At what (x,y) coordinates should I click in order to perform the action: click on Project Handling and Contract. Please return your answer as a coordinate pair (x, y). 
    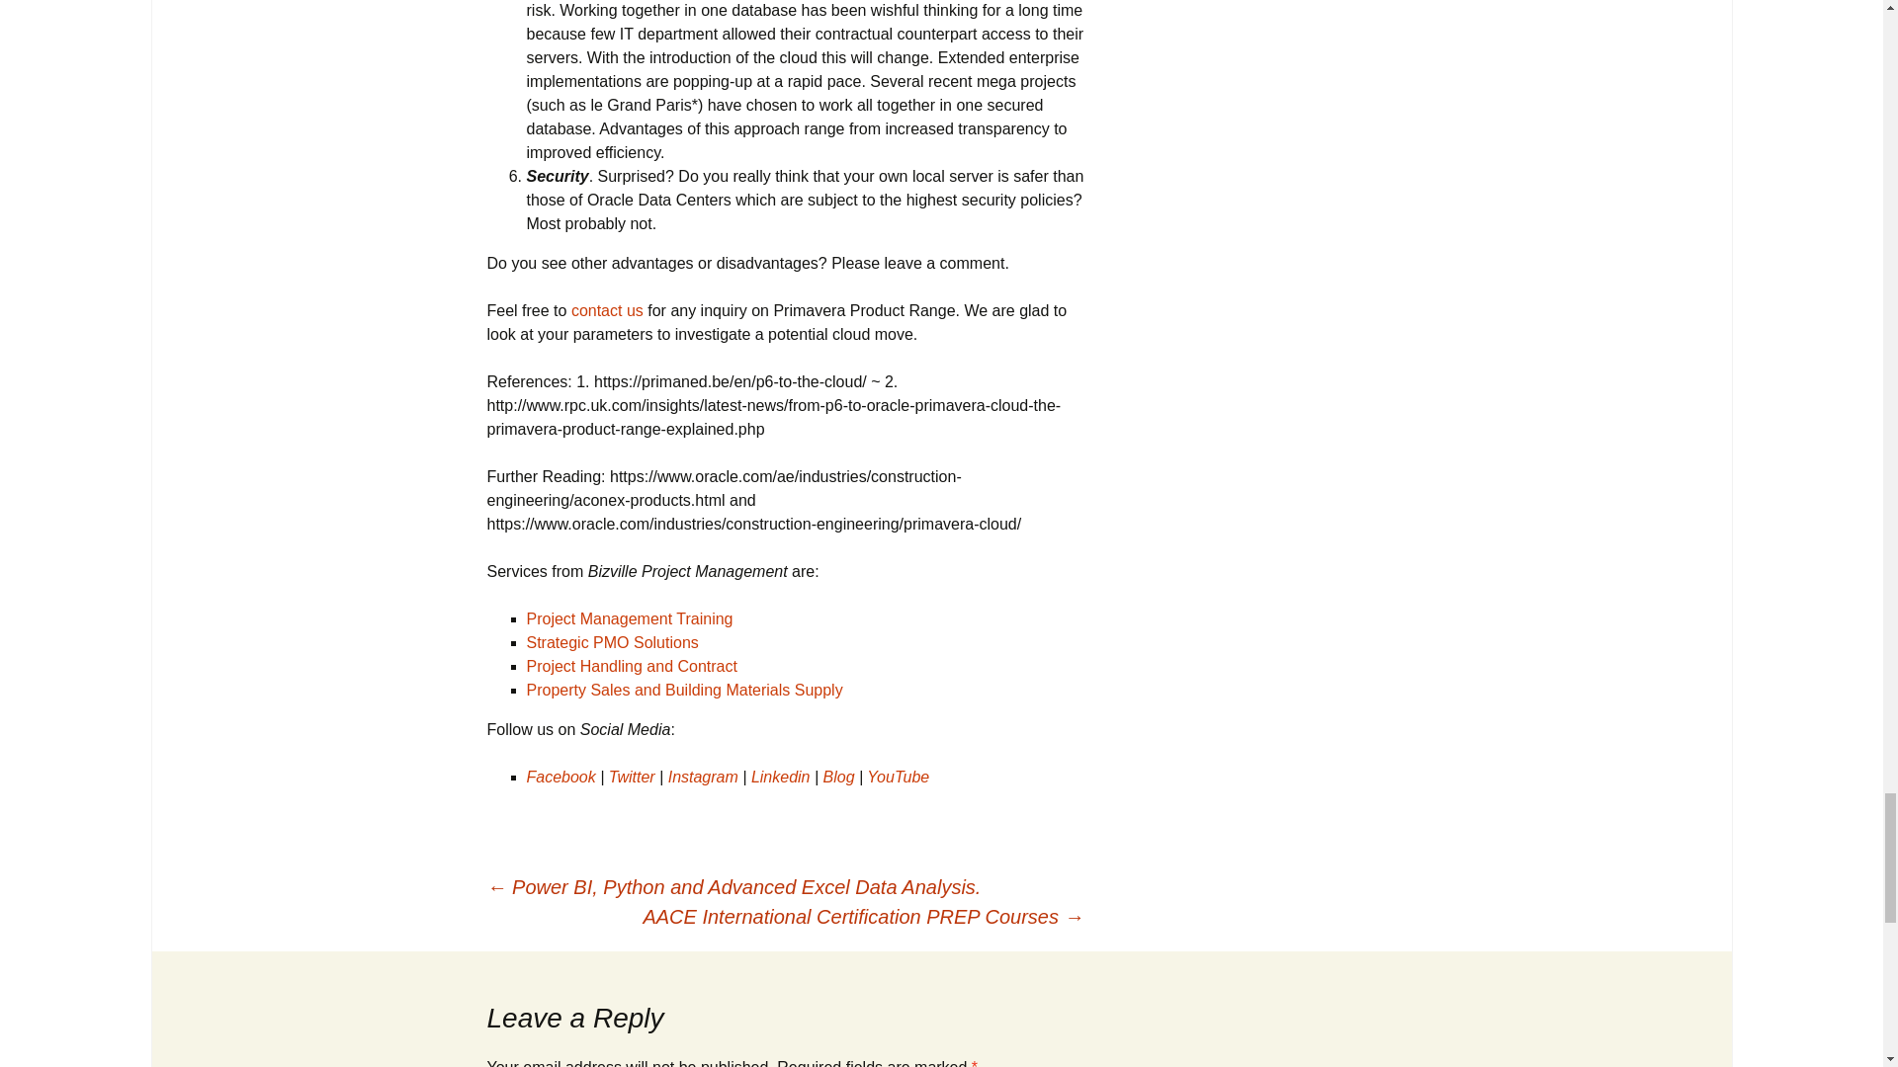
    Looking at the image, I should click on (631, 666).